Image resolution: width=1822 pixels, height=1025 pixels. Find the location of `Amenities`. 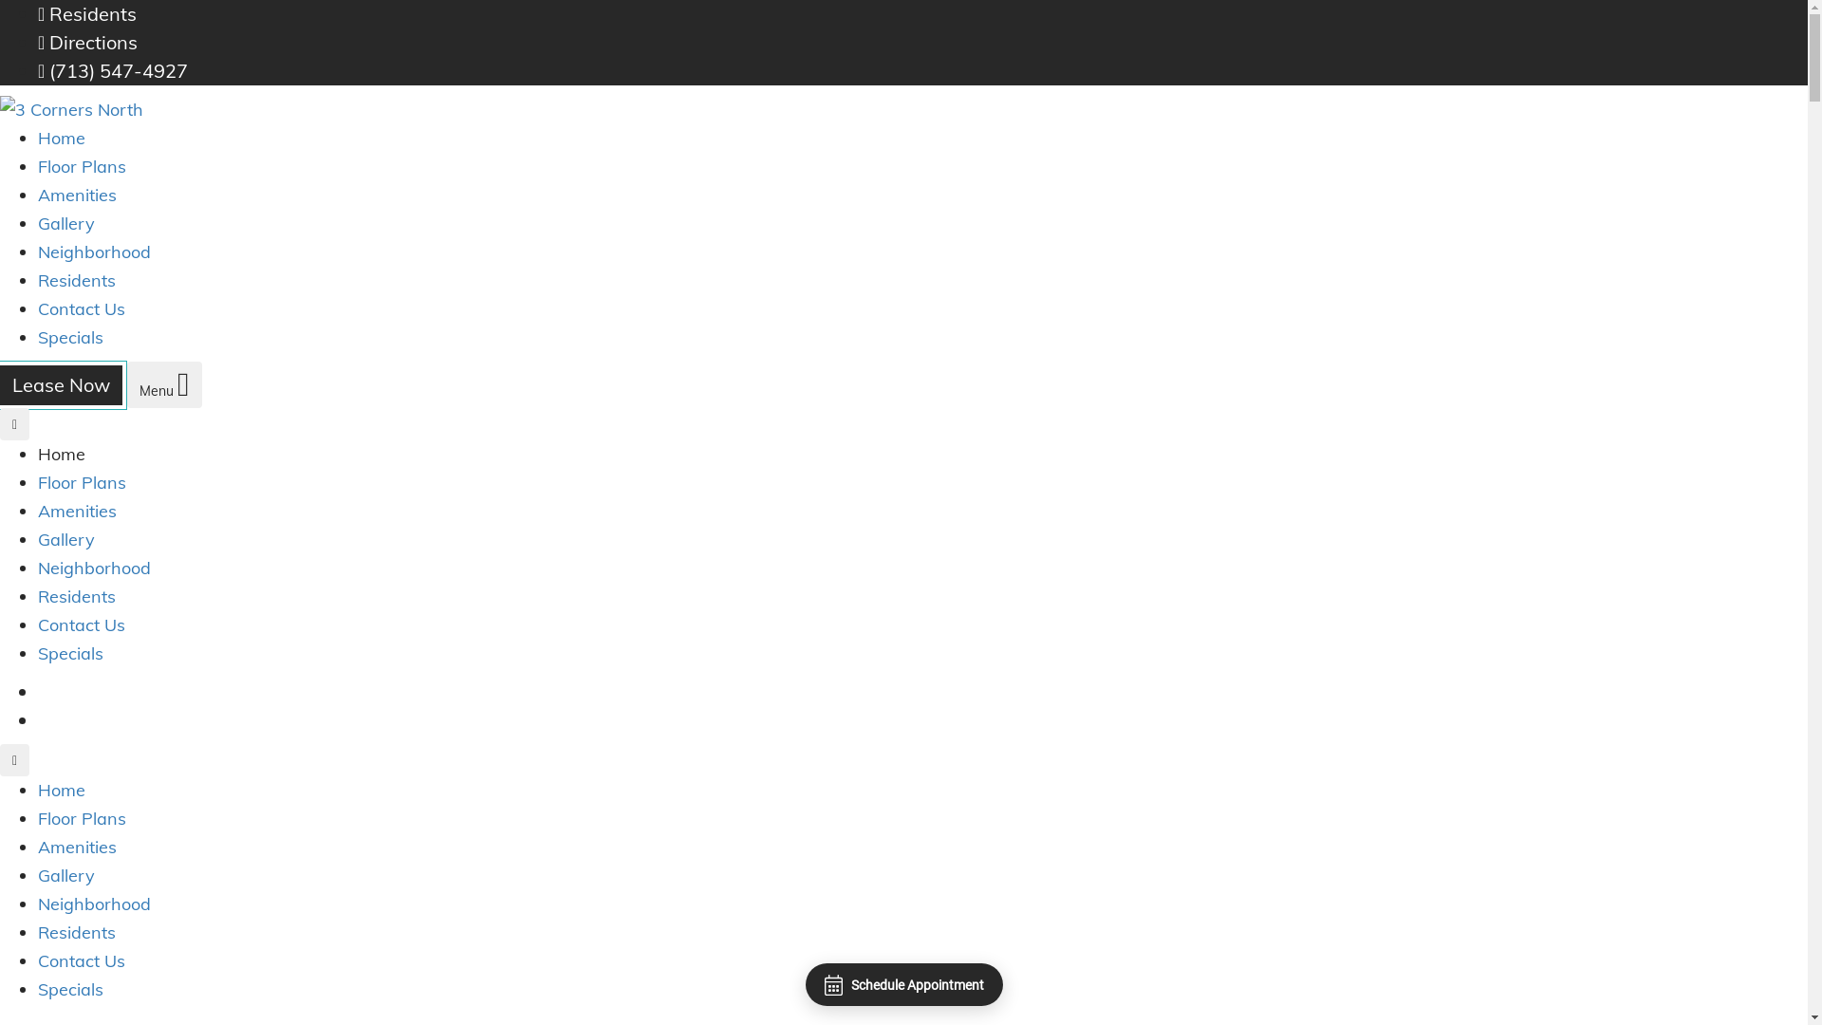

Amenities is located at coordinates (77, 847).